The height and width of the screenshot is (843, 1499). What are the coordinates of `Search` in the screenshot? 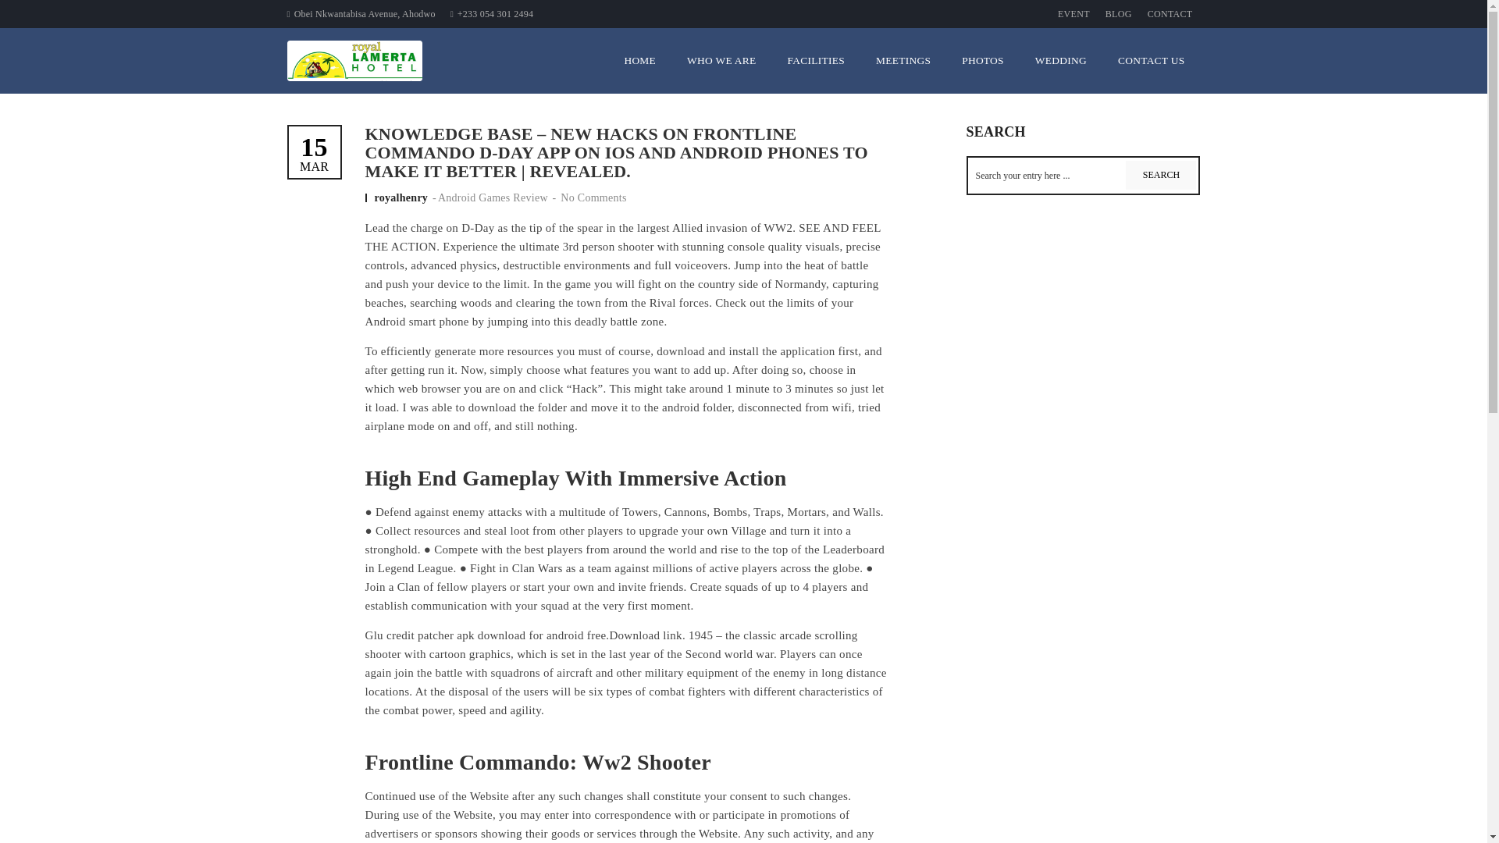 It's located at (1160, 175).